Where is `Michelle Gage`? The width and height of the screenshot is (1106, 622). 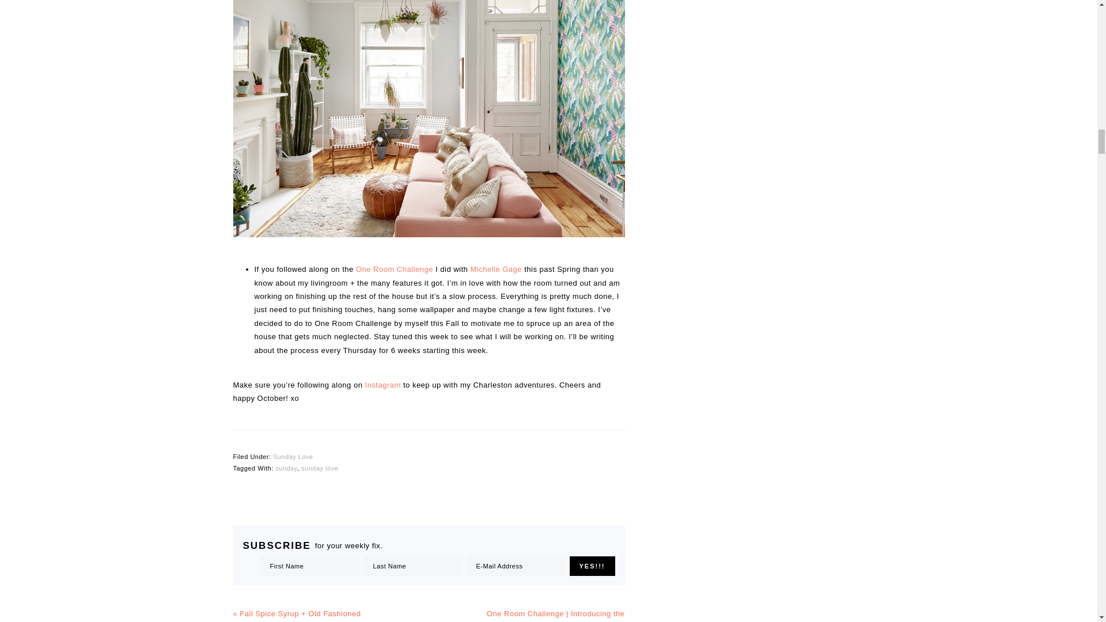 Michelle Gage is located at coordinates (496, 270).